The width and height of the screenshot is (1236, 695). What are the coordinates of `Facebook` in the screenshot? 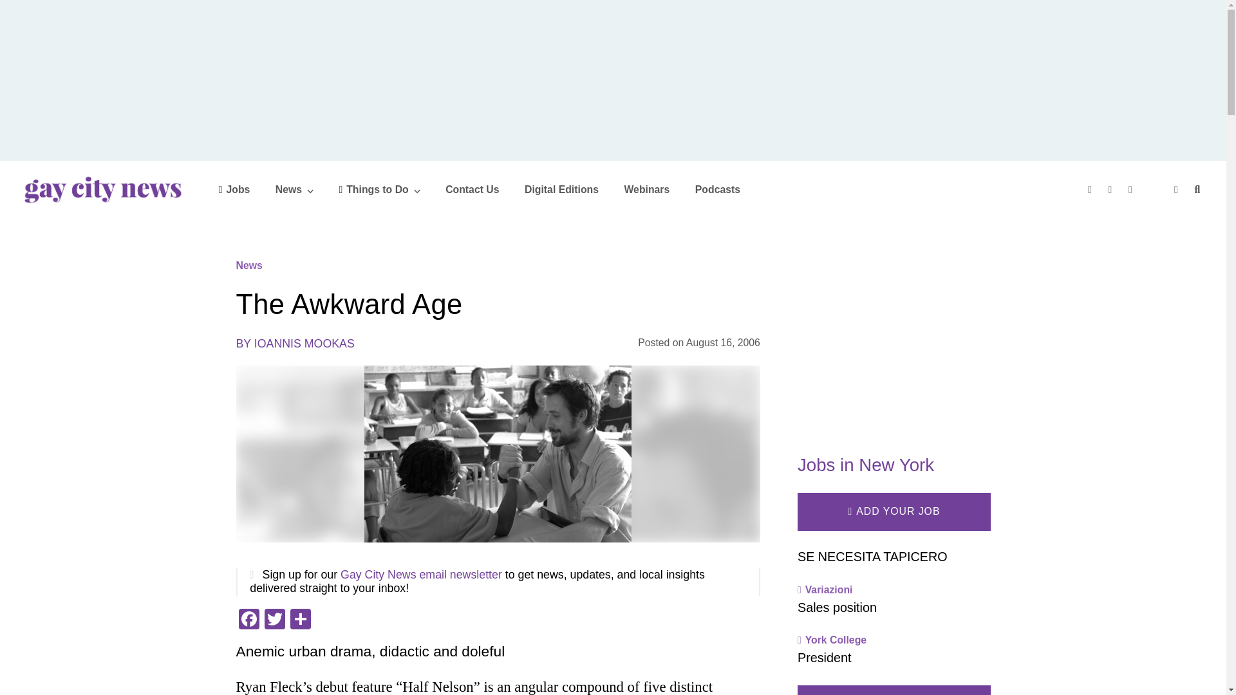 It's located at (248, 620).